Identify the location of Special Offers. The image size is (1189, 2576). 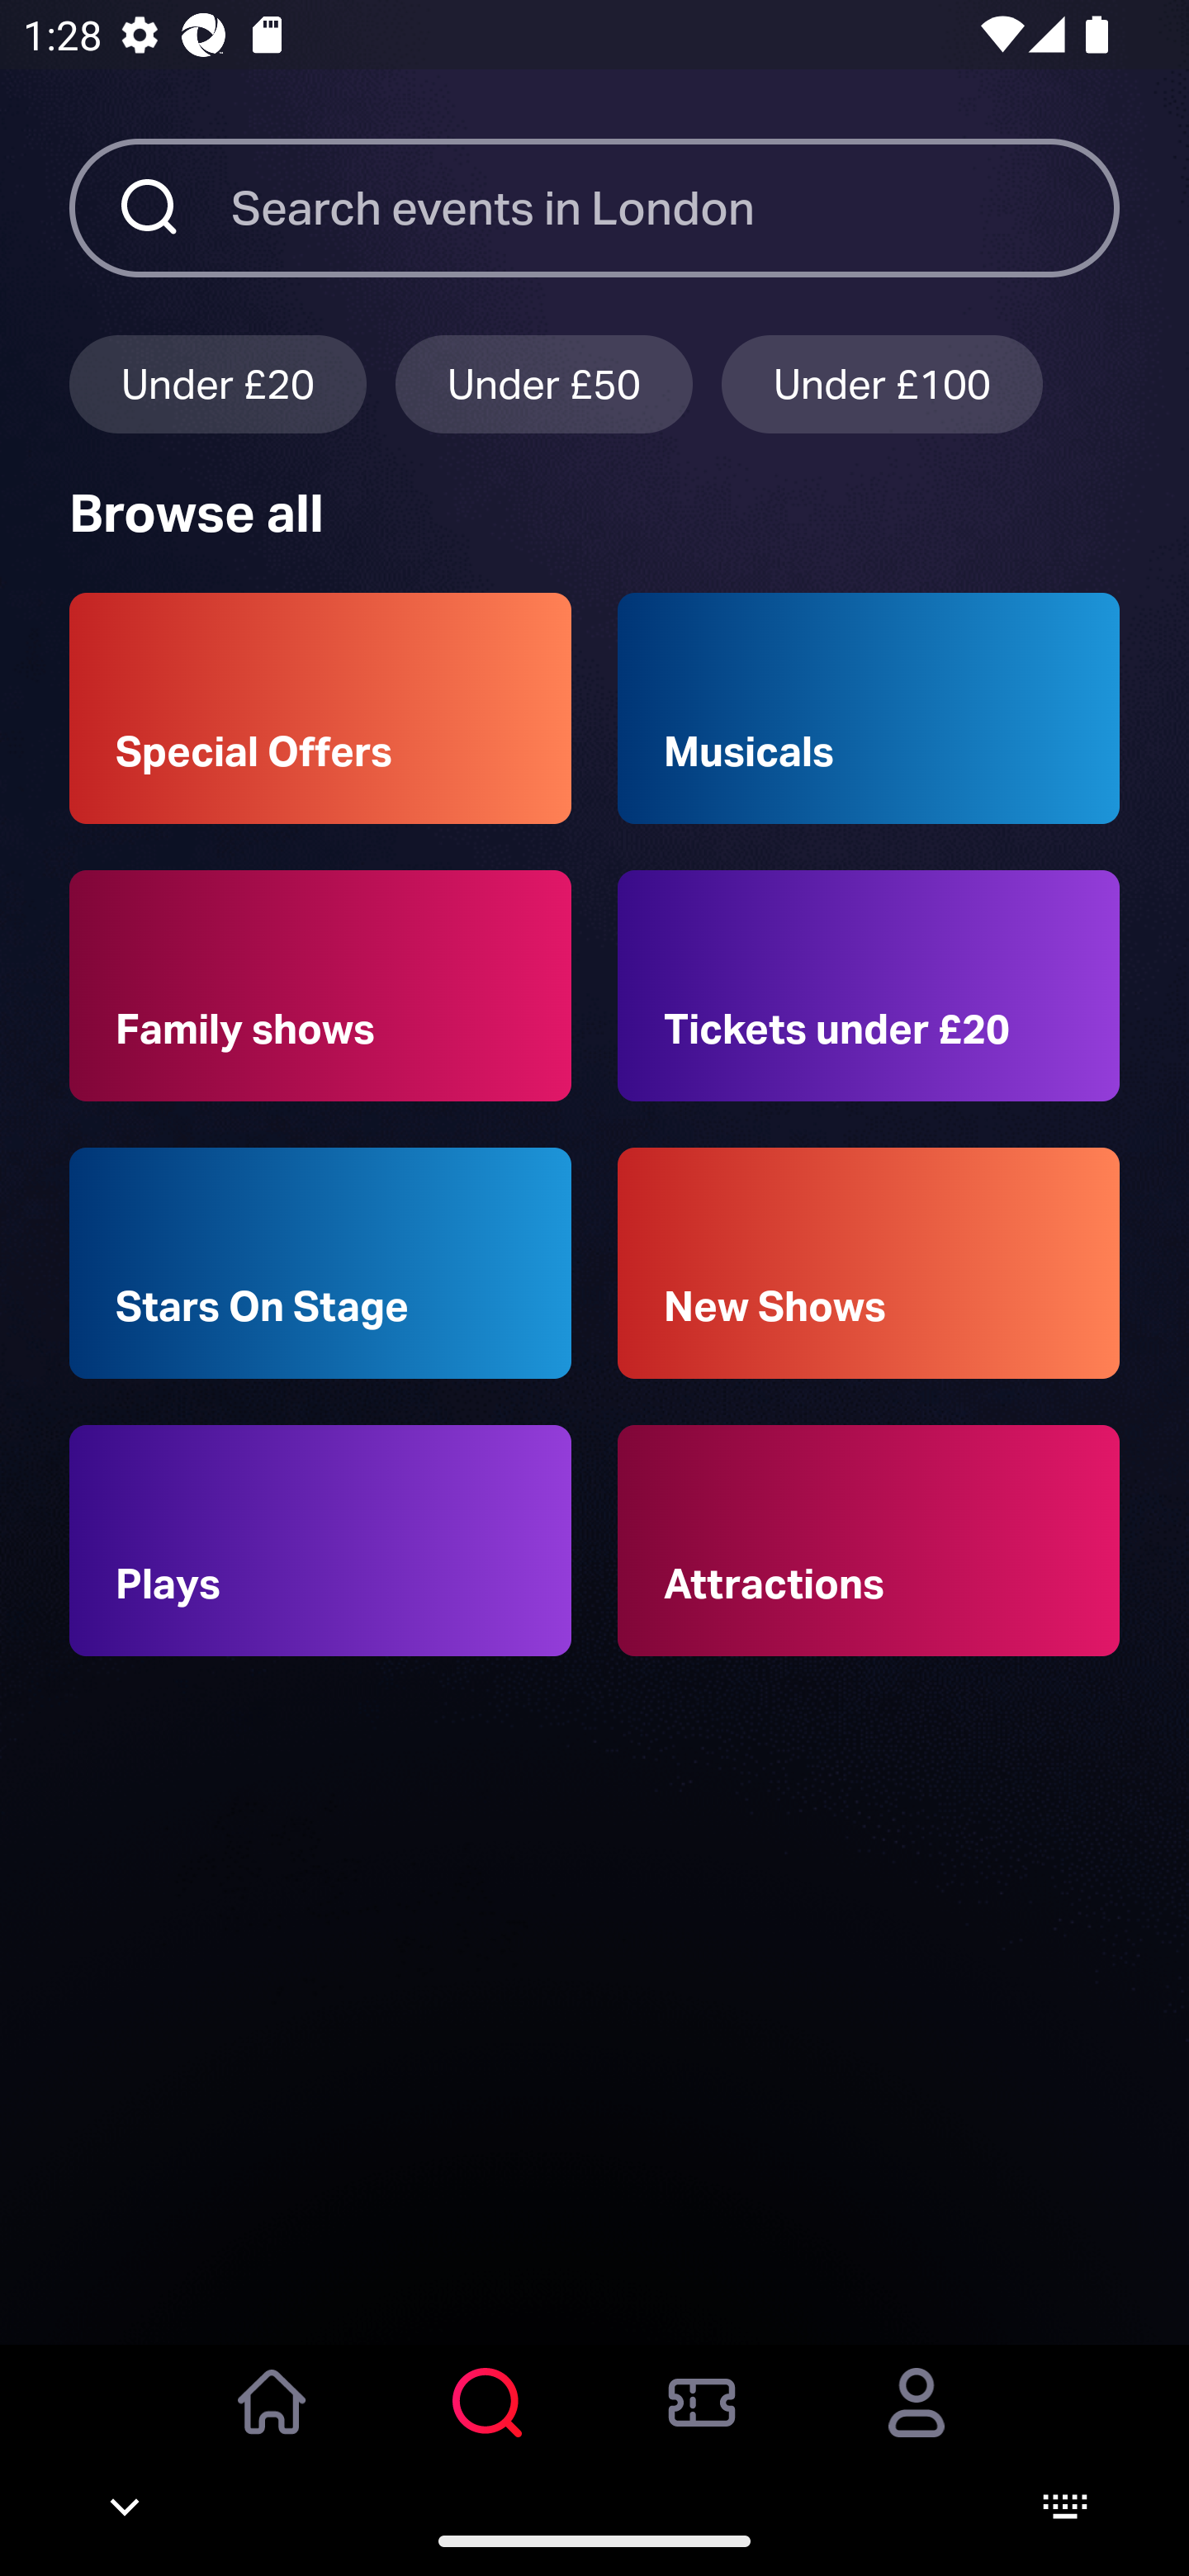
(320, 708).